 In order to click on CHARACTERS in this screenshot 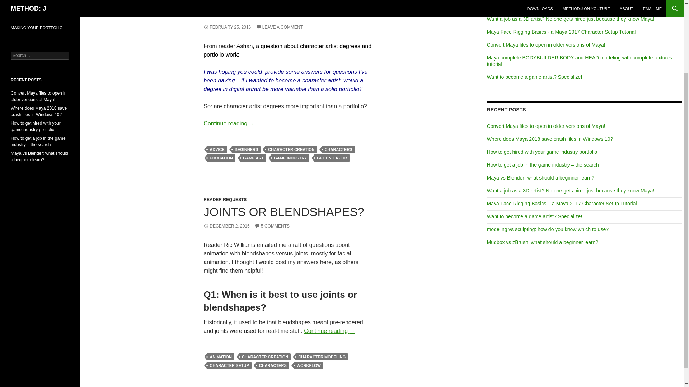, I will do `click(273, 365)`.